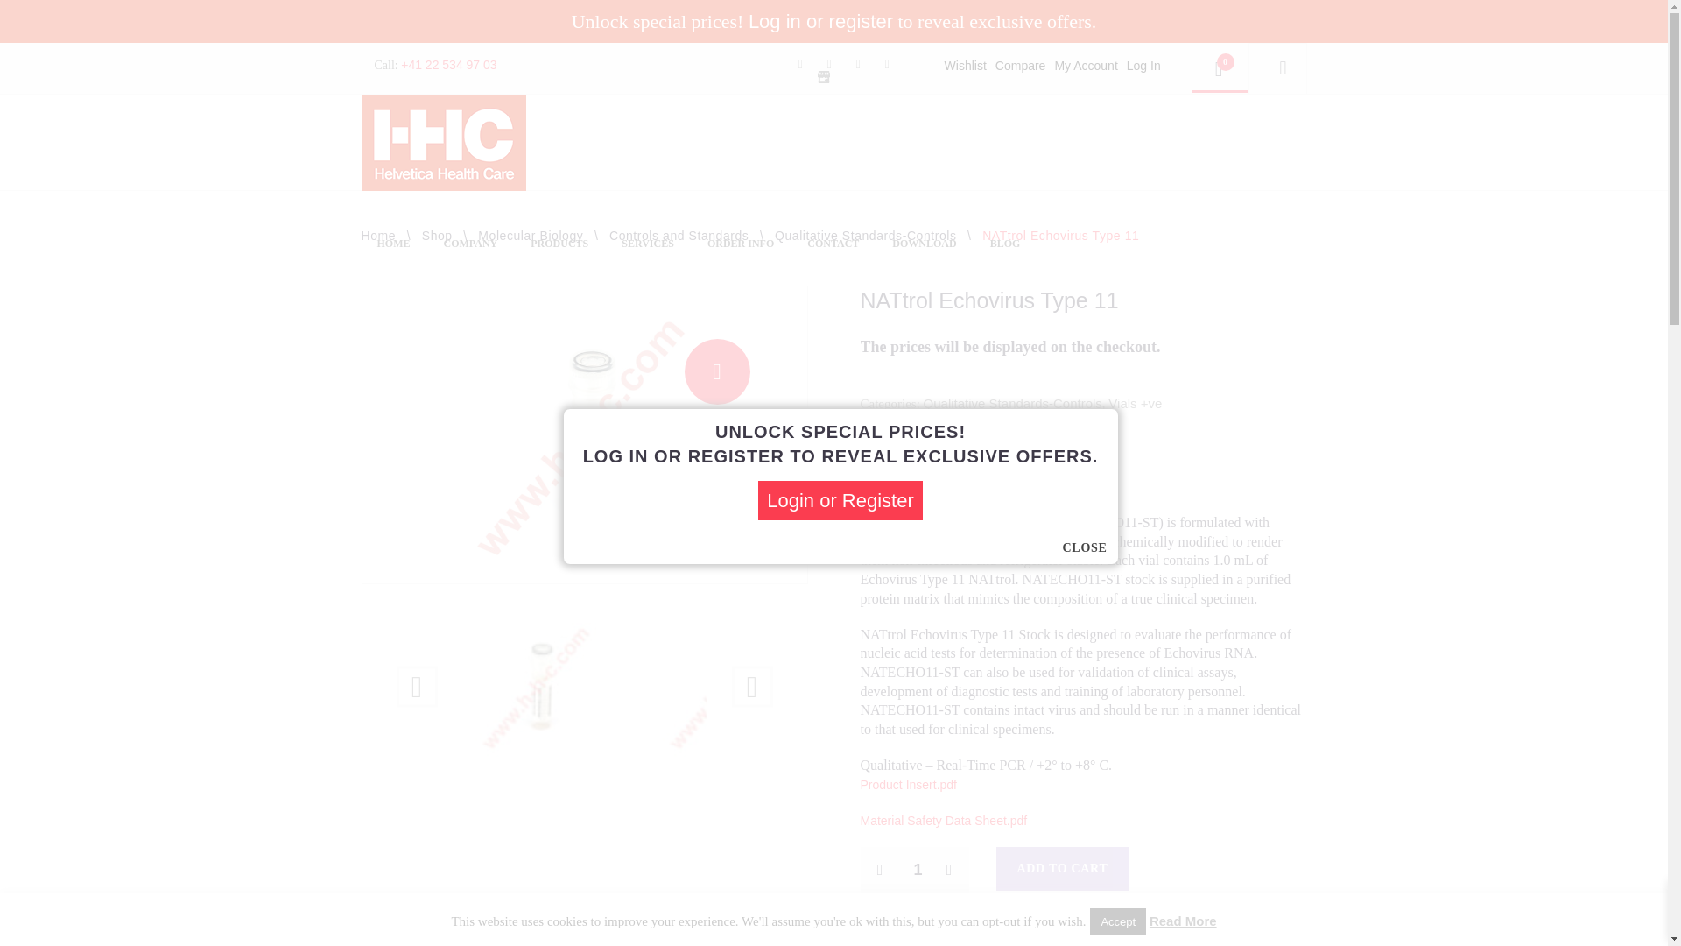  I want to click on SERVICES, so click(648, 244).